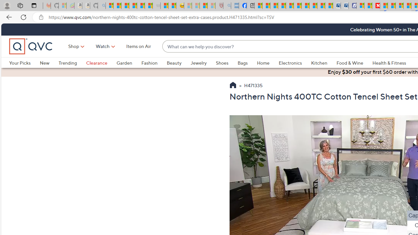  I want to click on Fashion, so click(154, 63).